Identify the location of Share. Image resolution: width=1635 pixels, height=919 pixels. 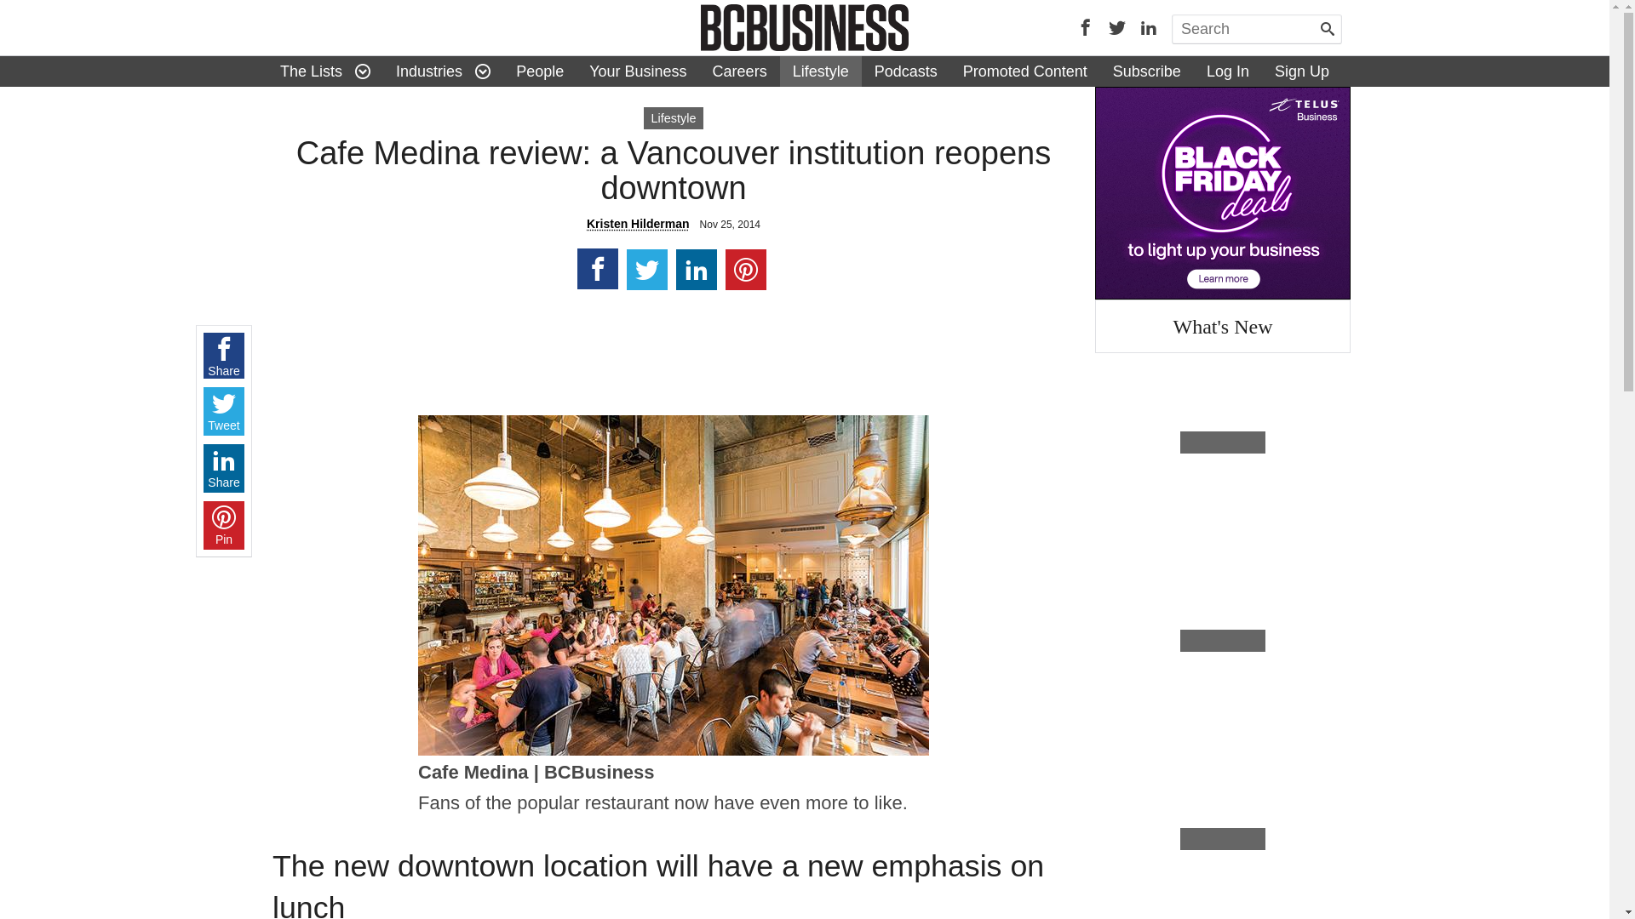
(224, 356).